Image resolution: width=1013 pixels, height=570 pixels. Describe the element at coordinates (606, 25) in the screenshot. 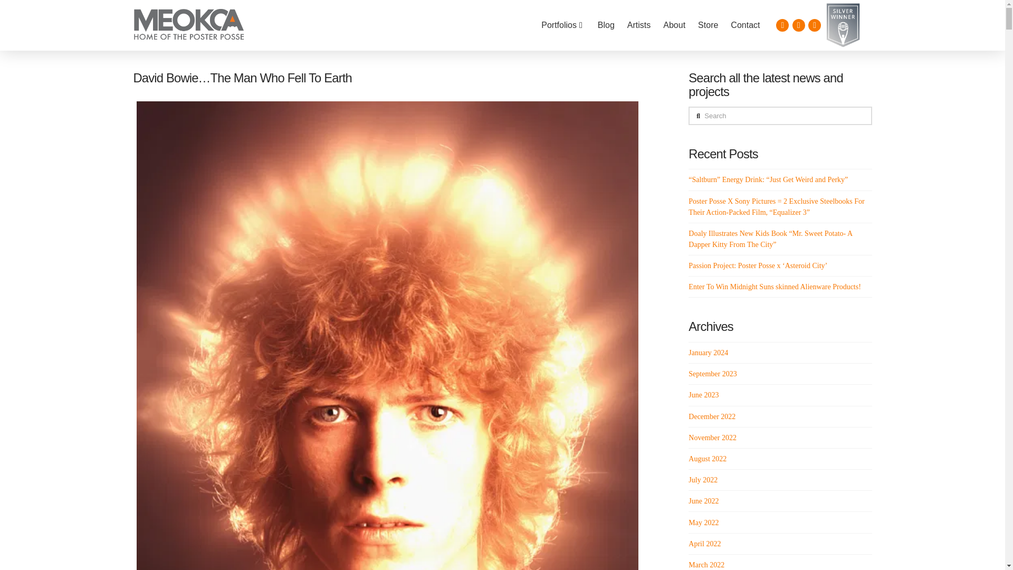

I see `Blog` at that location.